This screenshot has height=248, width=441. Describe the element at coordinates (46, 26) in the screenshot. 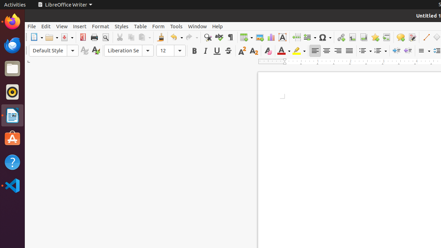

I see `Edit` at that location.